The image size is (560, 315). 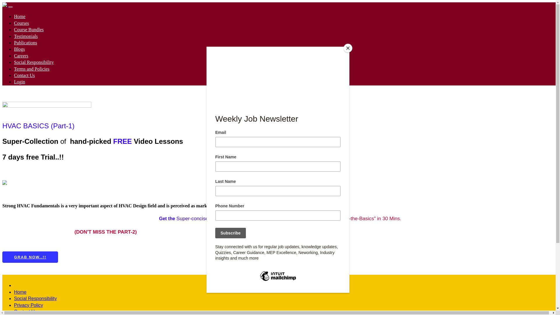 I want to click on Login, so click(x=20, y=82).